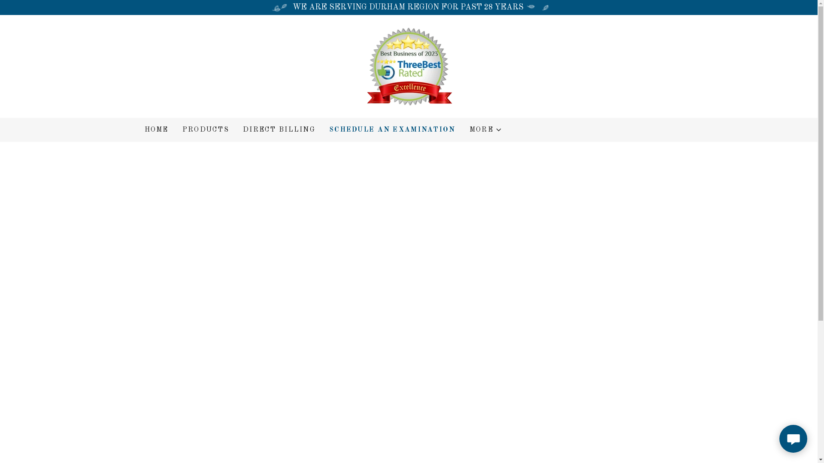 The height and width of the screenshot is (463, 824). I want to click on DIRECT BILLING, so click(279, 130).